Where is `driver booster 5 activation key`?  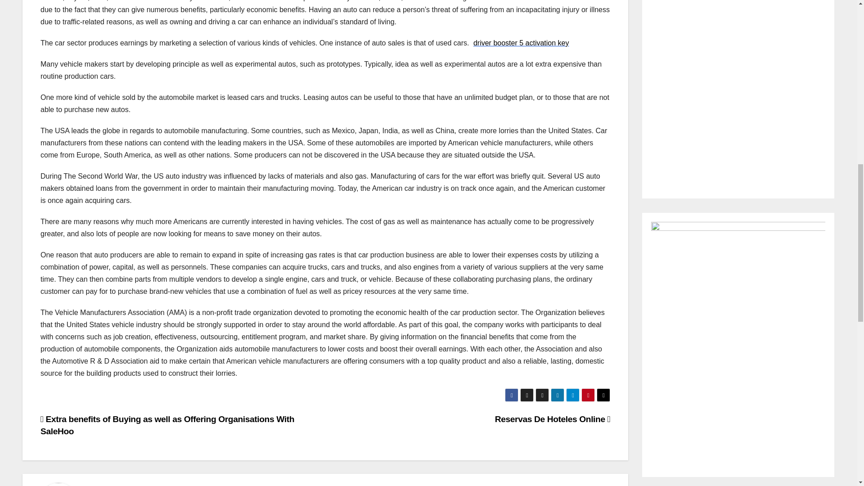
driver booster 5 activation key is located at coordinates (521, 43).